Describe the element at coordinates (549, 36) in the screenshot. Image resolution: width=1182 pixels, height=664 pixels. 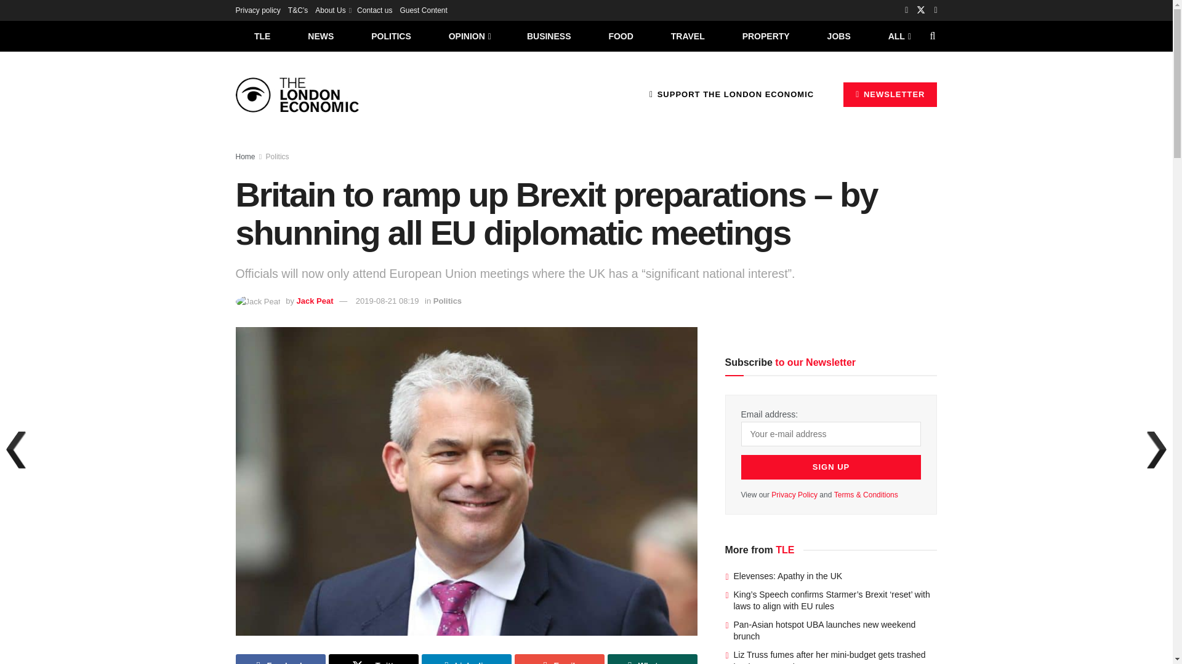
I see `BUSINESS` at that location.